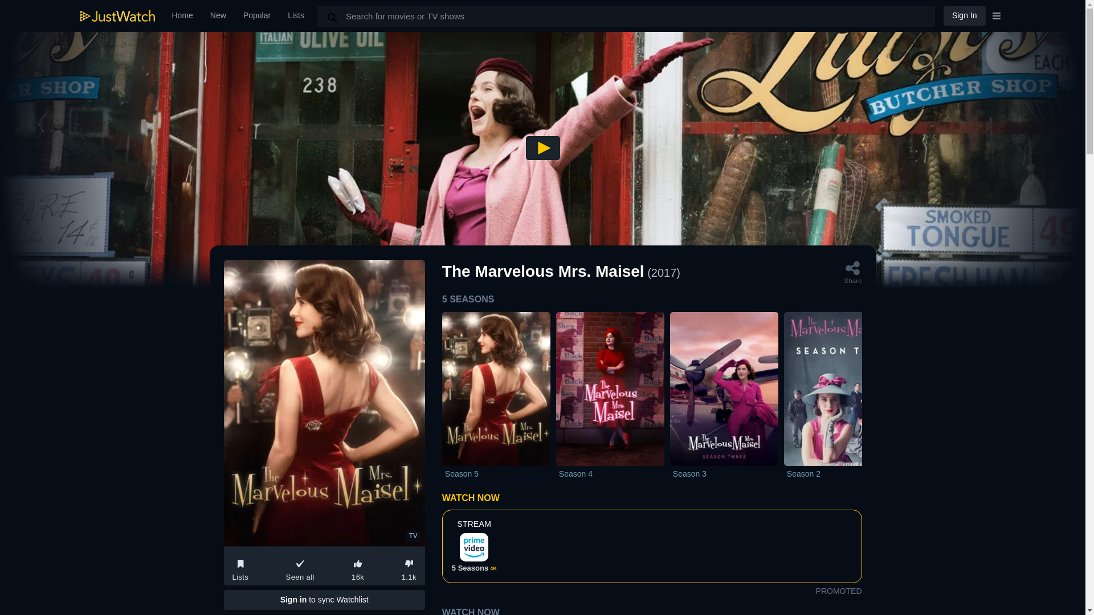  Describe the element at coordinates (652, 397) in the screenshot. I see `Sign In` at that location.